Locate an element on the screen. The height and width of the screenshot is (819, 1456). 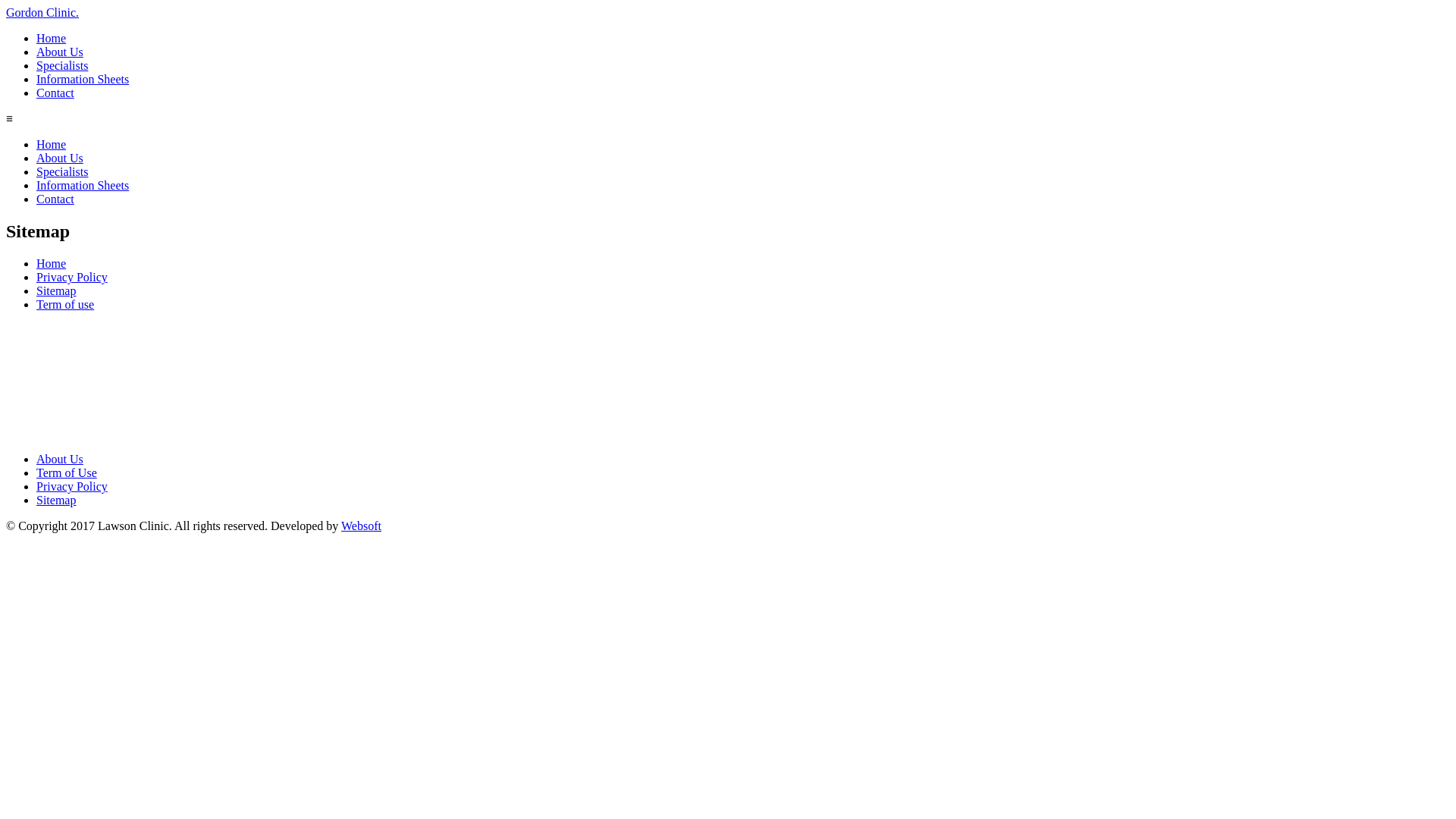
Home is located at coordinates (52, 264).